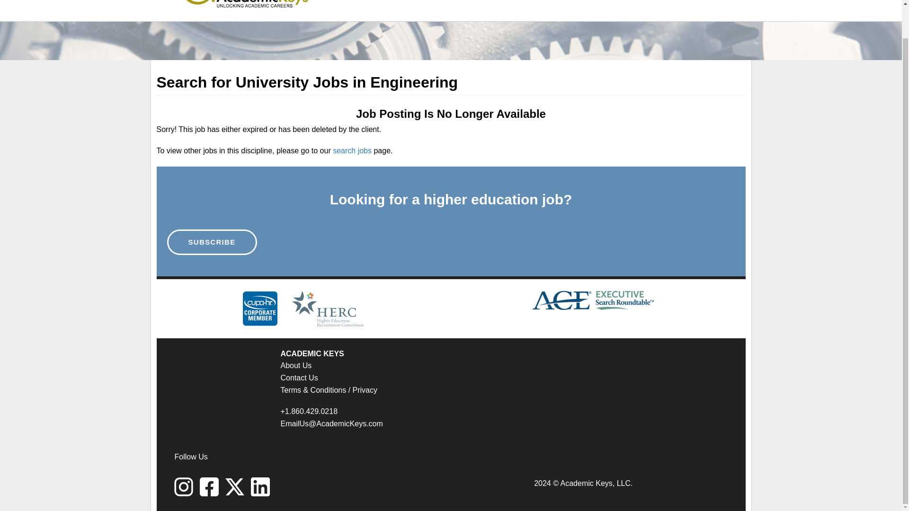 The image size is (909, 511). What do you see at coordinates (298, 378) in the screenshot?
I see `Contact Us` at bounding box center [298, 378].